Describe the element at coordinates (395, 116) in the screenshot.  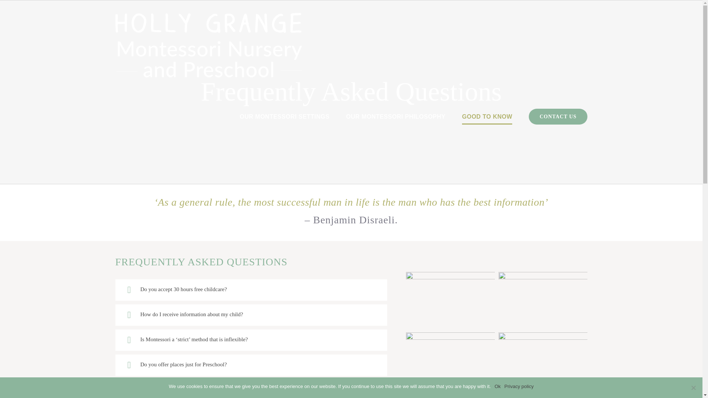
I see `OUR MONTESSORI PHILOSOPHY` at that location.